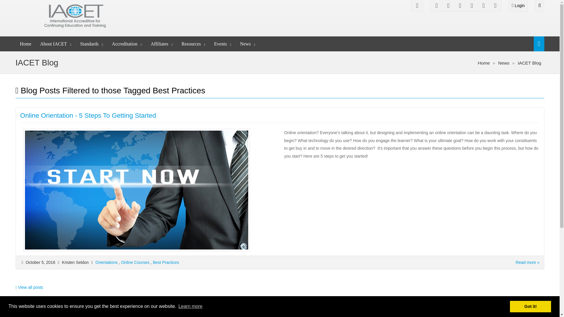  Describe the element at coordinates (56, 44) in the screenshot. I see `About IACET` at that location.